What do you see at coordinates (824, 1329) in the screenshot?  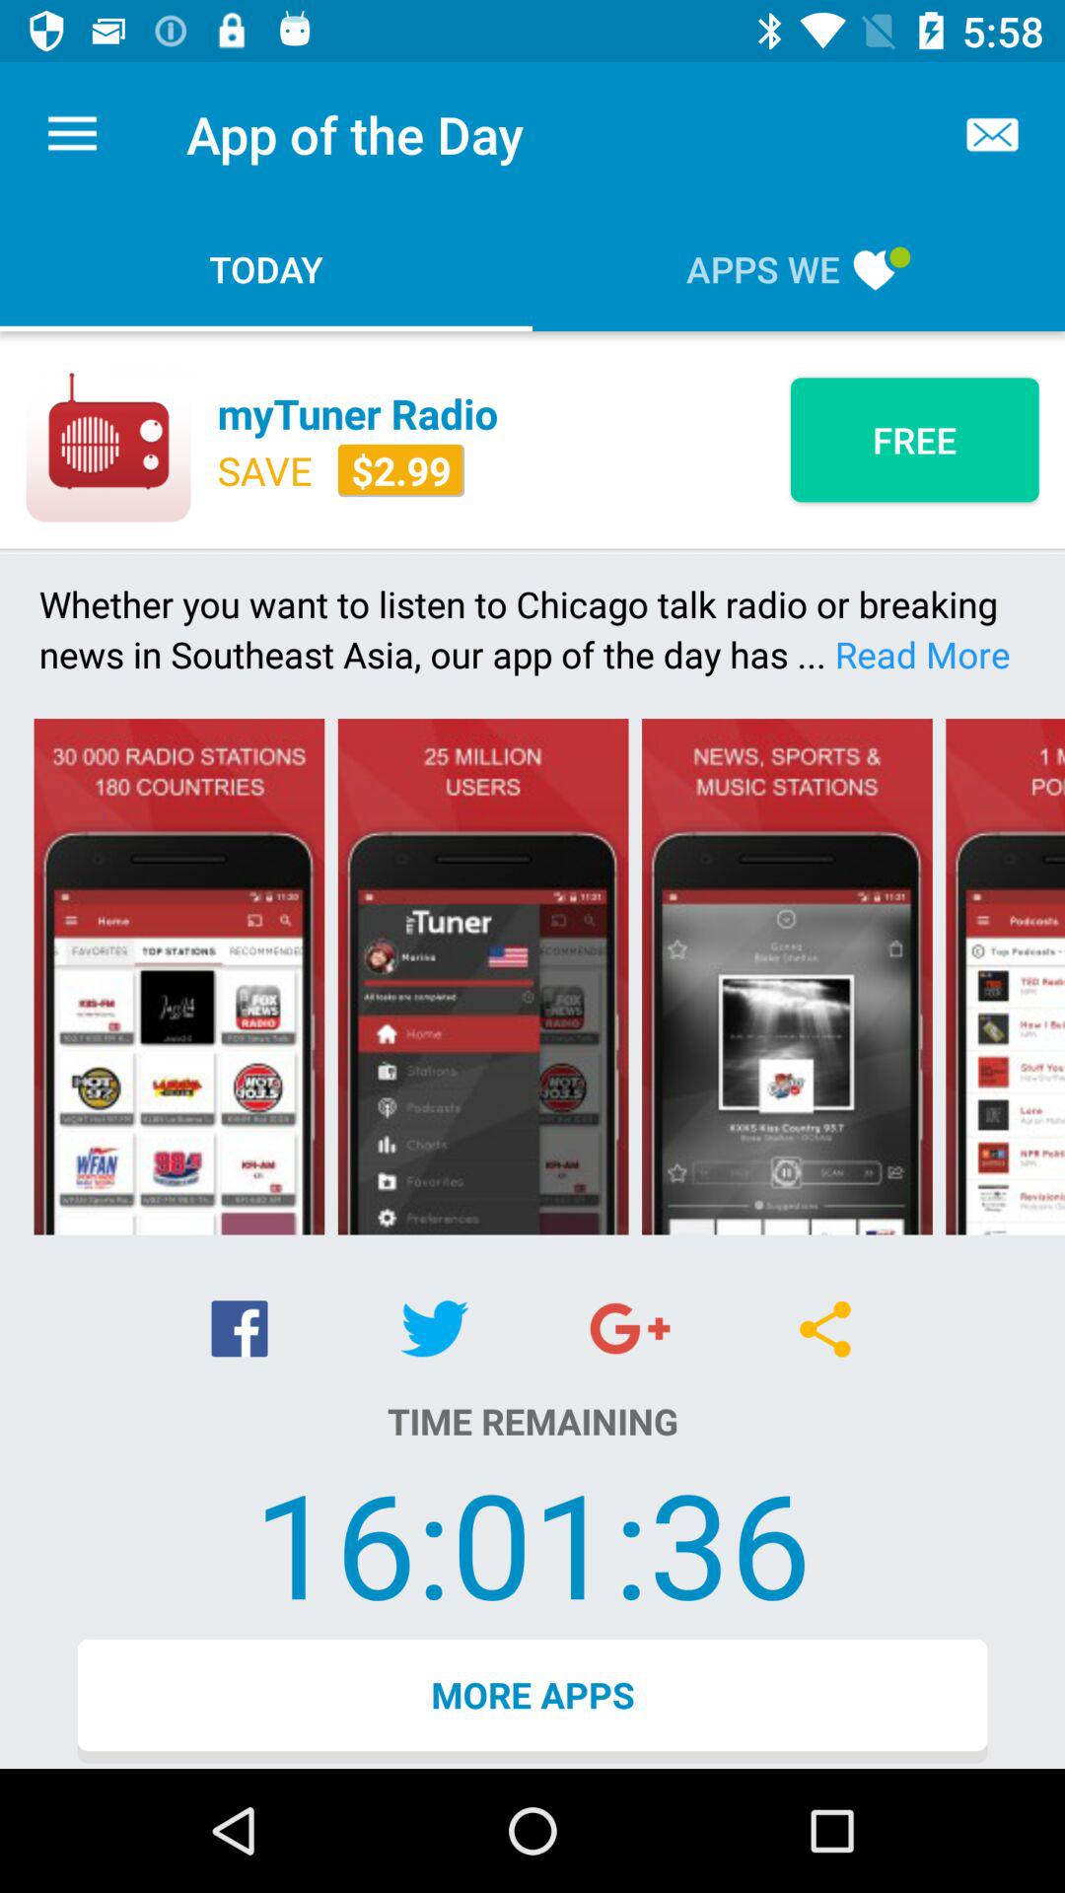 I see `tap item at the bottom right corner` at bounding box center [824, 1329].